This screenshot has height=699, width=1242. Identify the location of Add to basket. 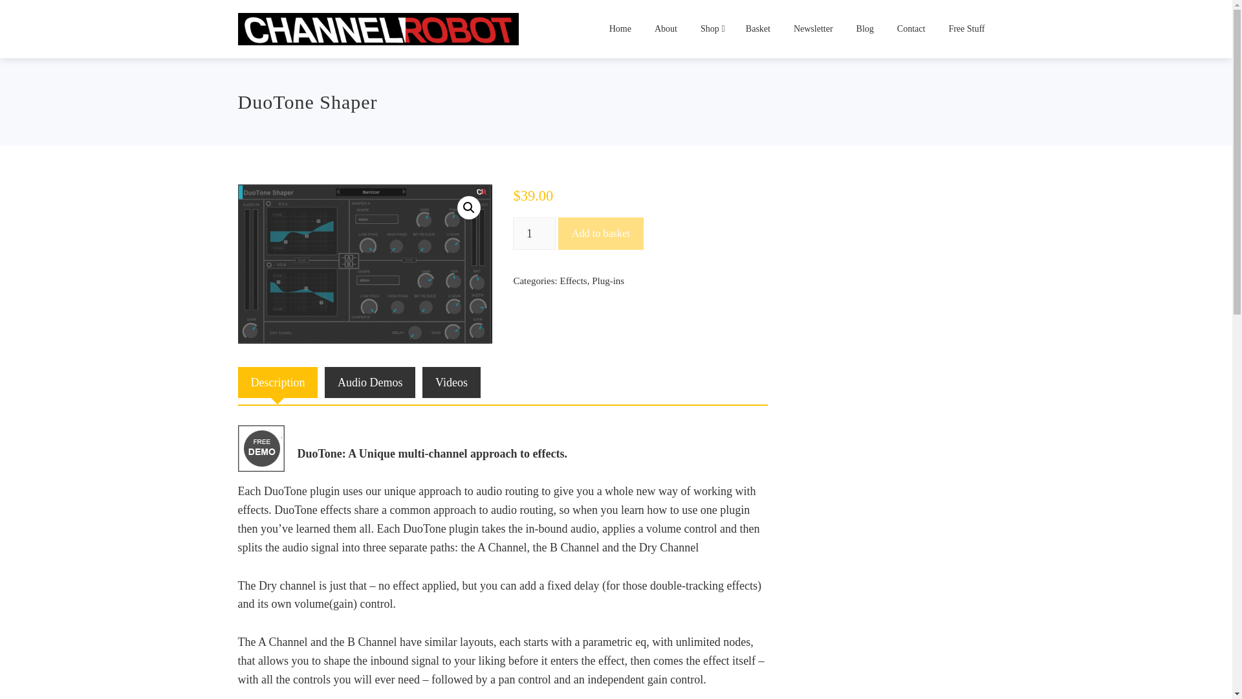
(600, 233).